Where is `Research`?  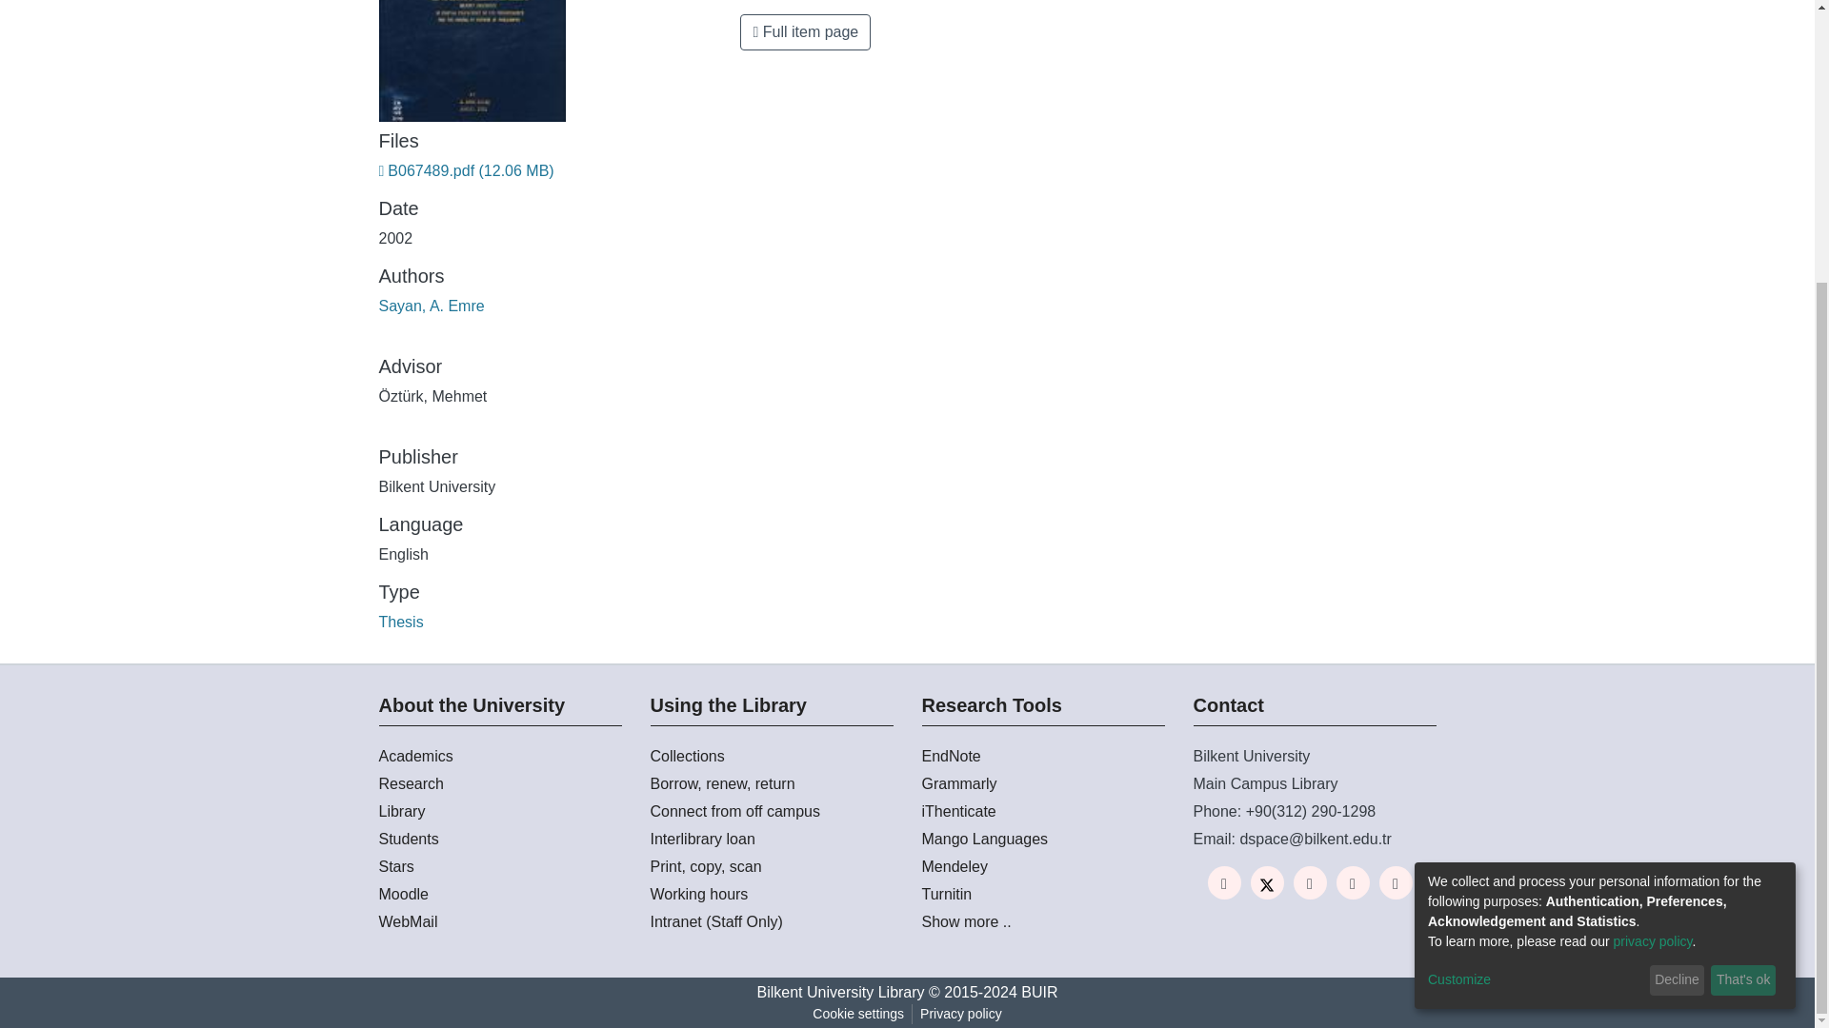
Research is located at coordinates (499, 784).